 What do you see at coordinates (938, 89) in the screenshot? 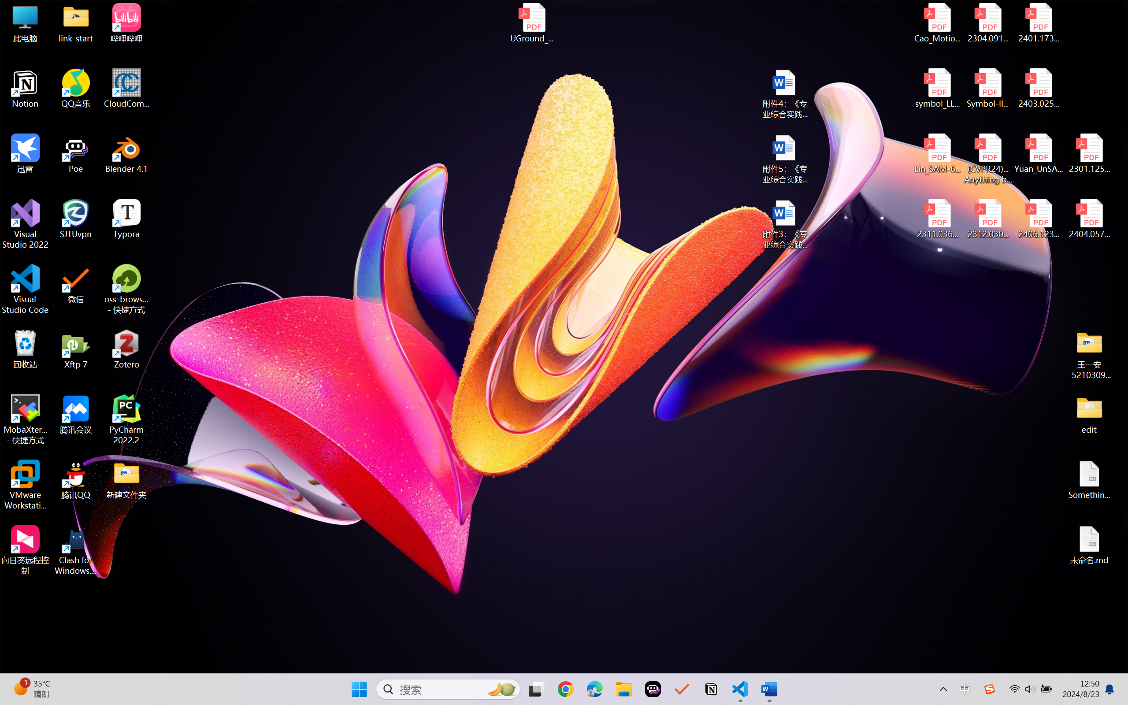
I see `symbol_LLM.pdf` at bounding box center [938, 89].